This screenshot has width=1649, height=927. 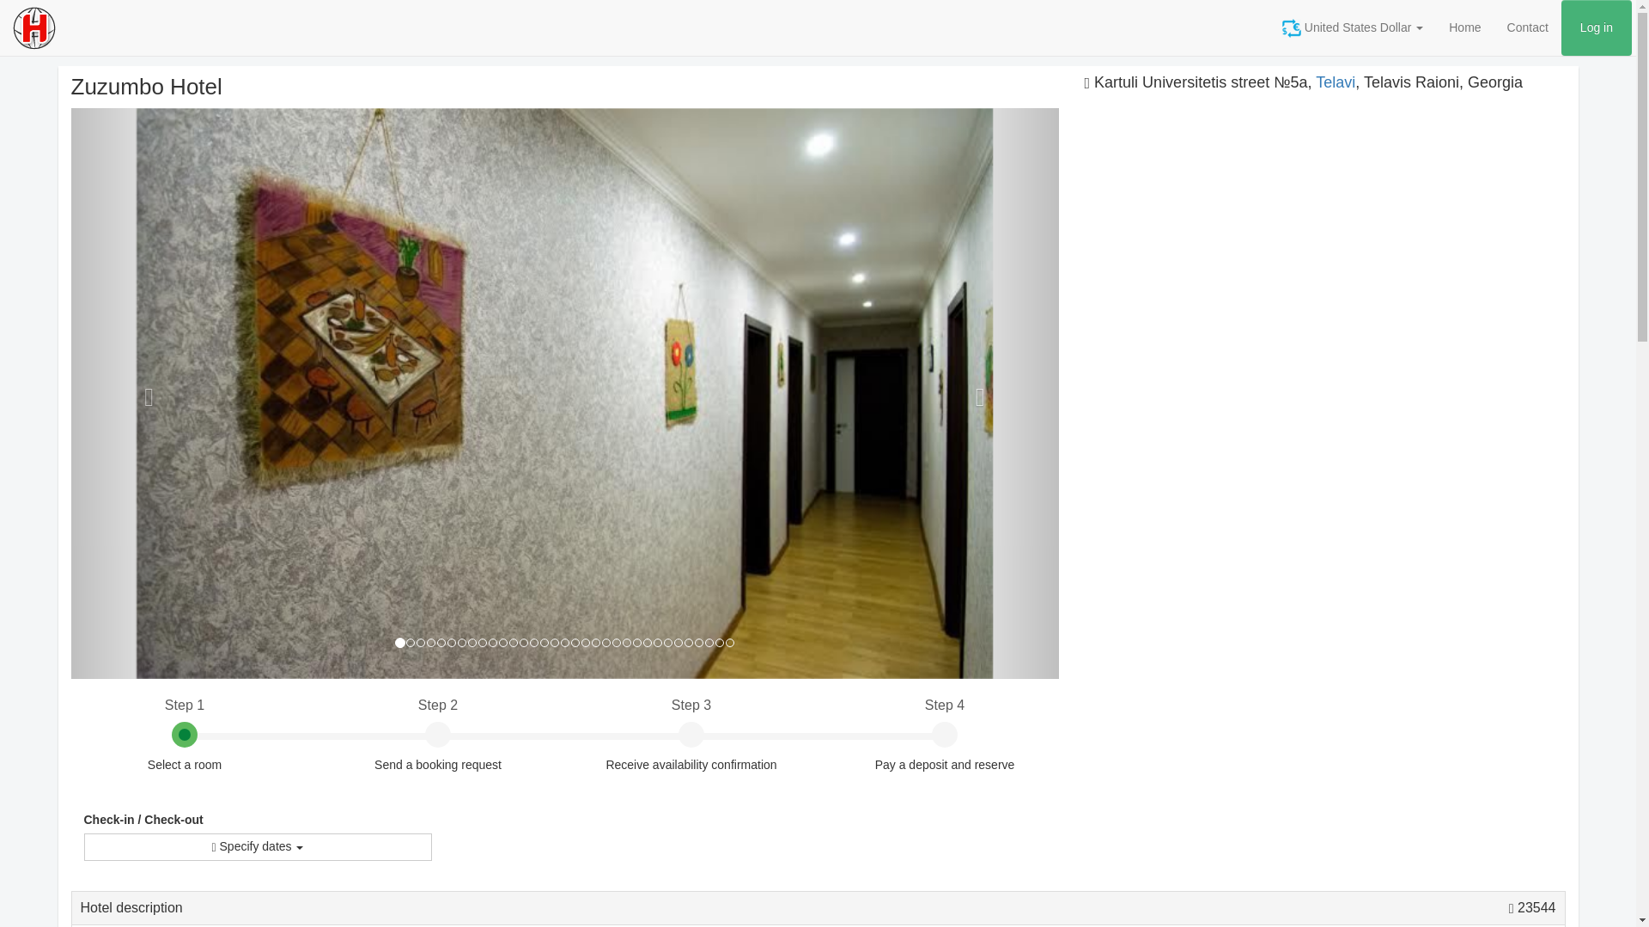 I want to click on Log in, so click(x=1597, y=27).